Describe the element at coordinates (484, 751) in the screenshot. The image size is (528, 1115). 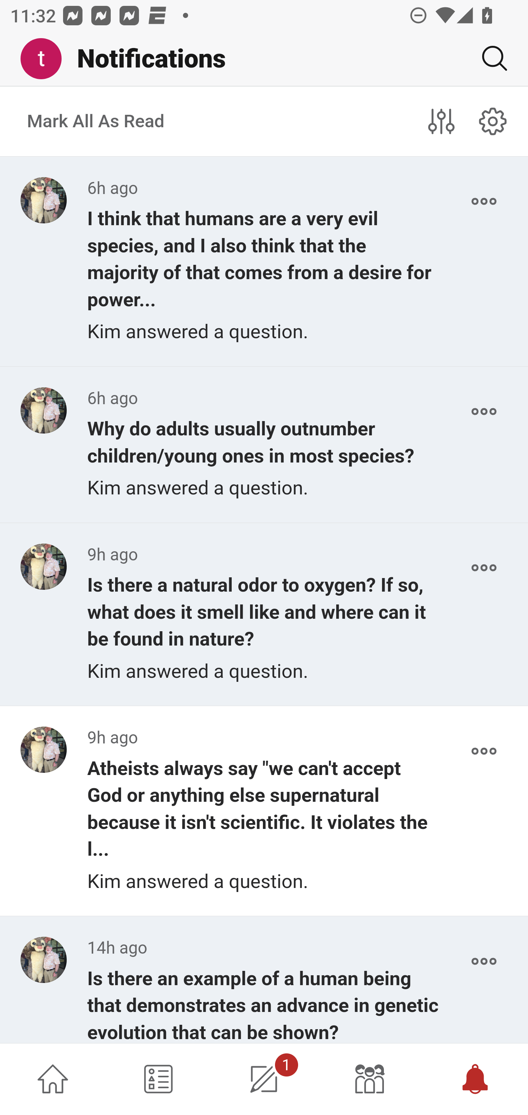
I see `More` at that location.